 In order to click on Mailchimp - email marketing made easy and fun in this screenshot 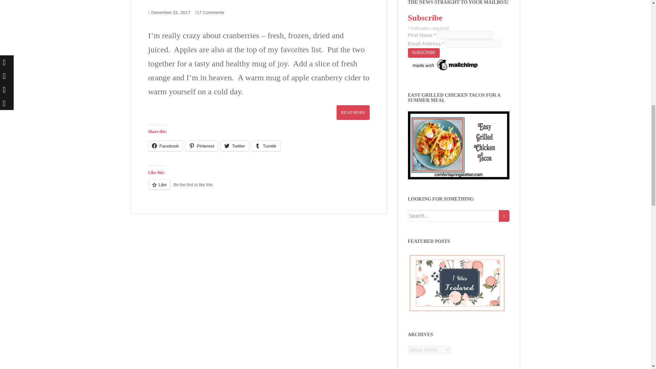, I will do `click(446, 64)`.